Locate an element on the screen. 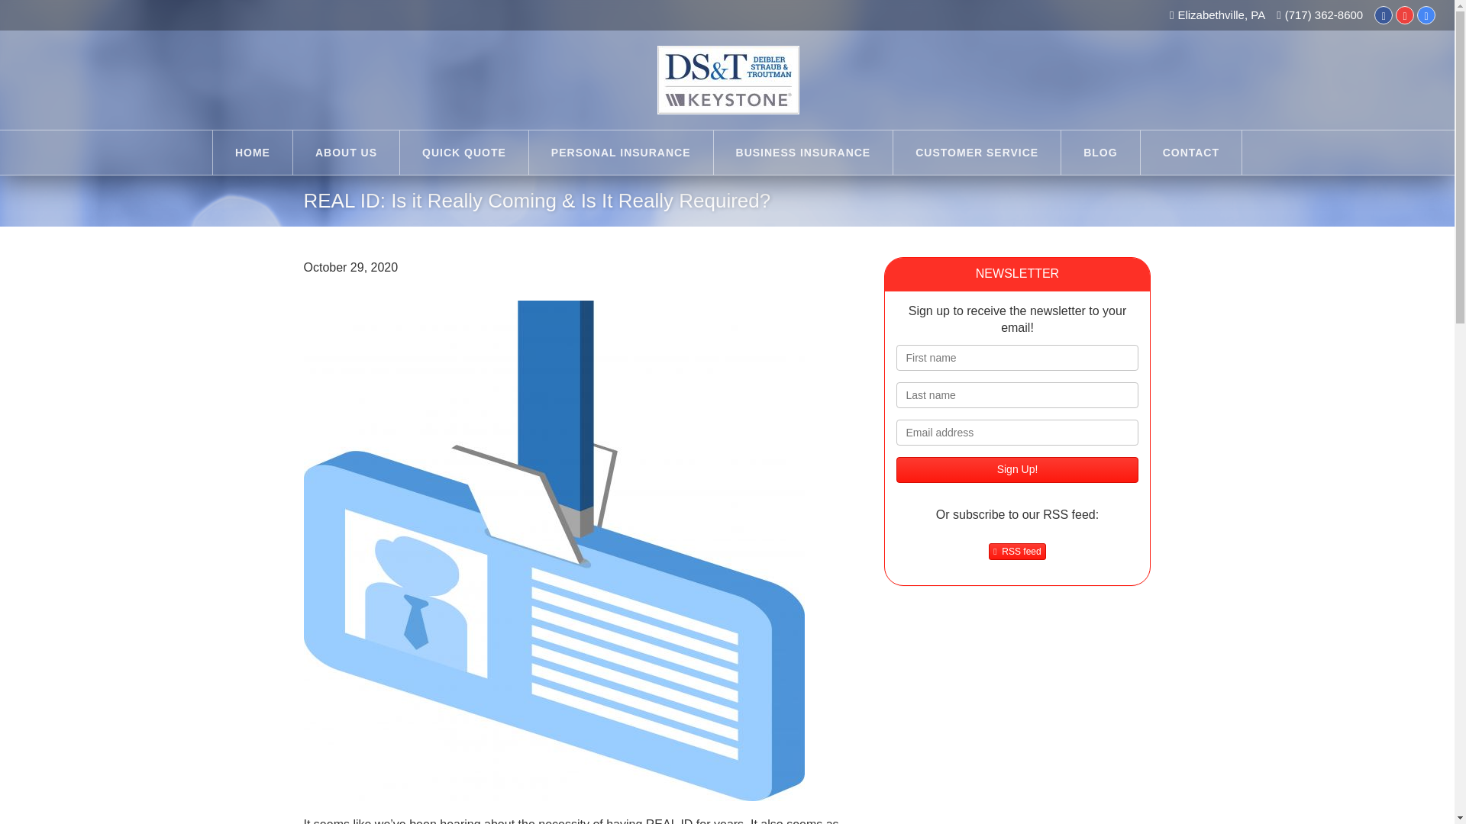 The width and height of the screenshot is (1466, 824). PERSONAL INSURANCE is located at coordinates (621, 152).